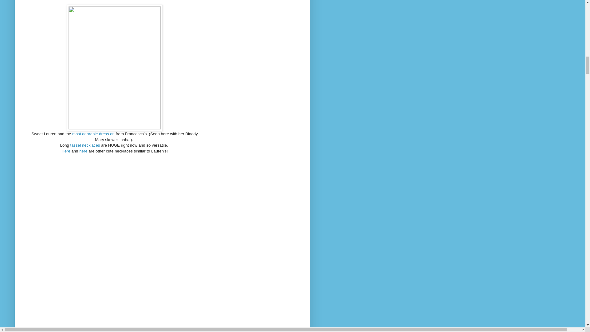 The image size is (590, 332). Describe the element at coordinates (85, 145) in the screenshot. I see `tassel necklaces` at that location.